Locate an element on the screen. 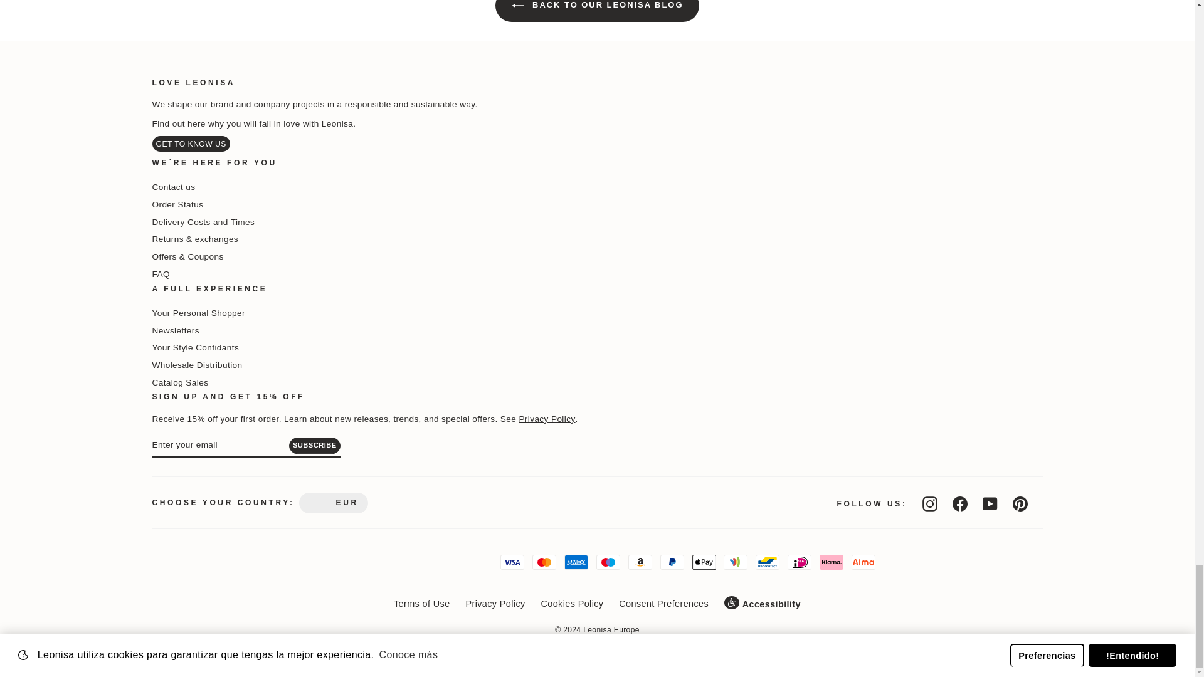 The width and height of the screenshot is (1204, 677). Leonisa Europe on Facebook is located at coordinates (959, 504).